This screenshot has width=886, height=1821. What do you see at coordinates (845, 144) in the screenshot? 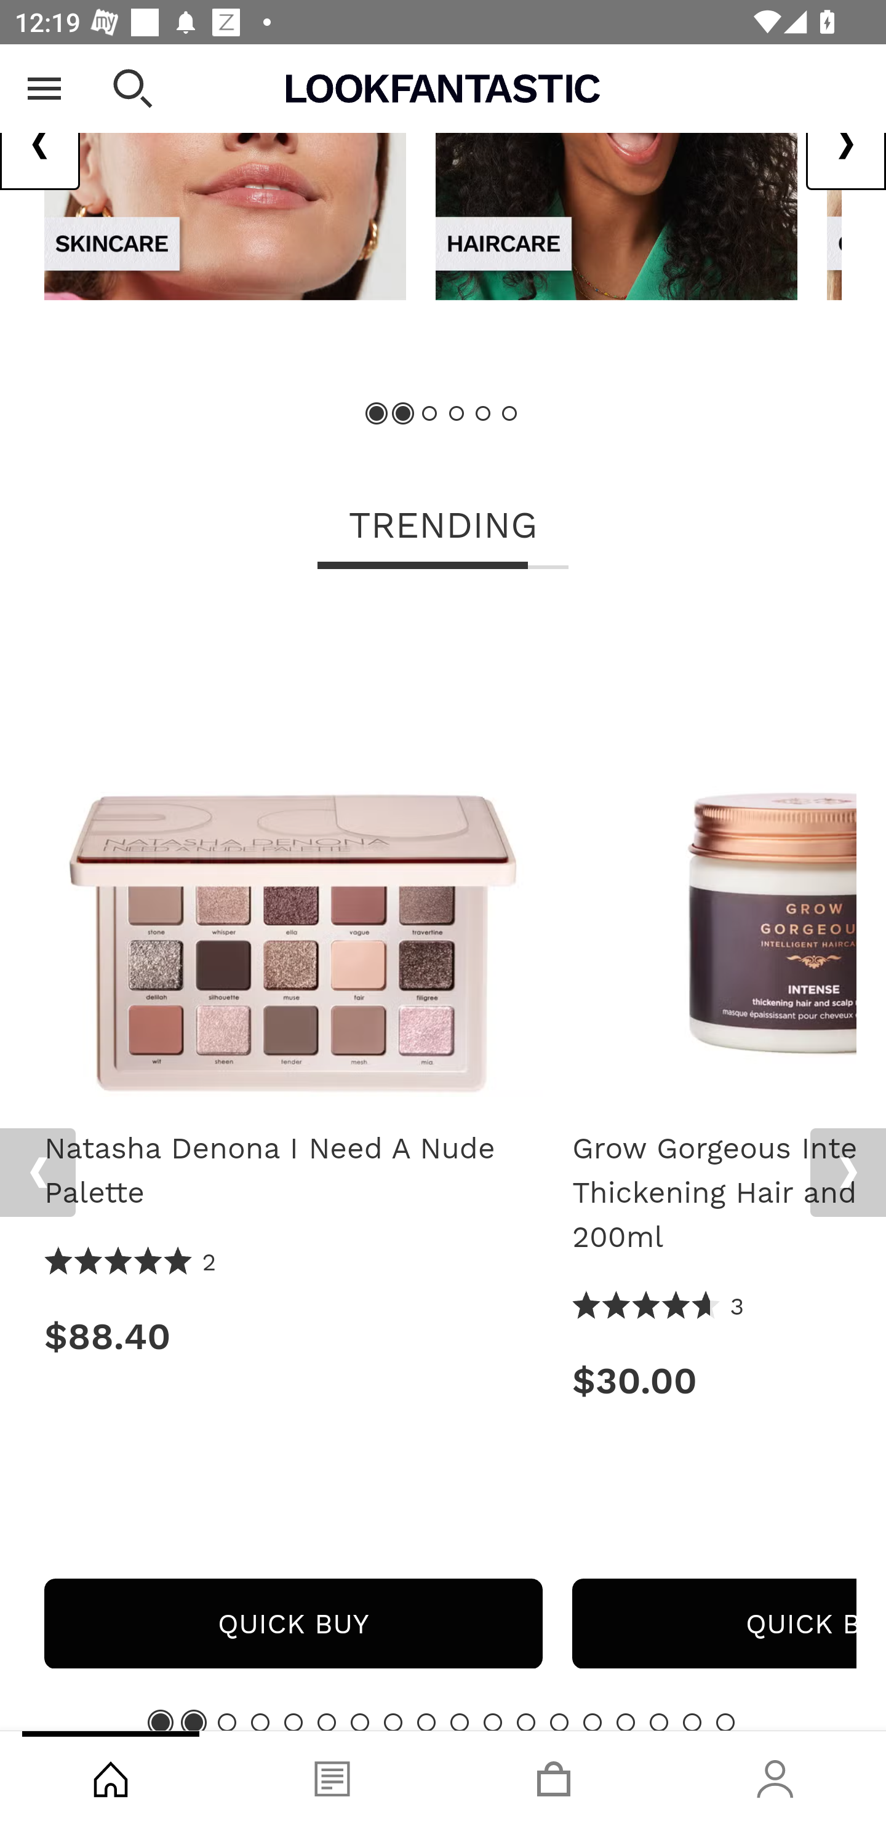
I see `Next` at bounding box center [845, 144].